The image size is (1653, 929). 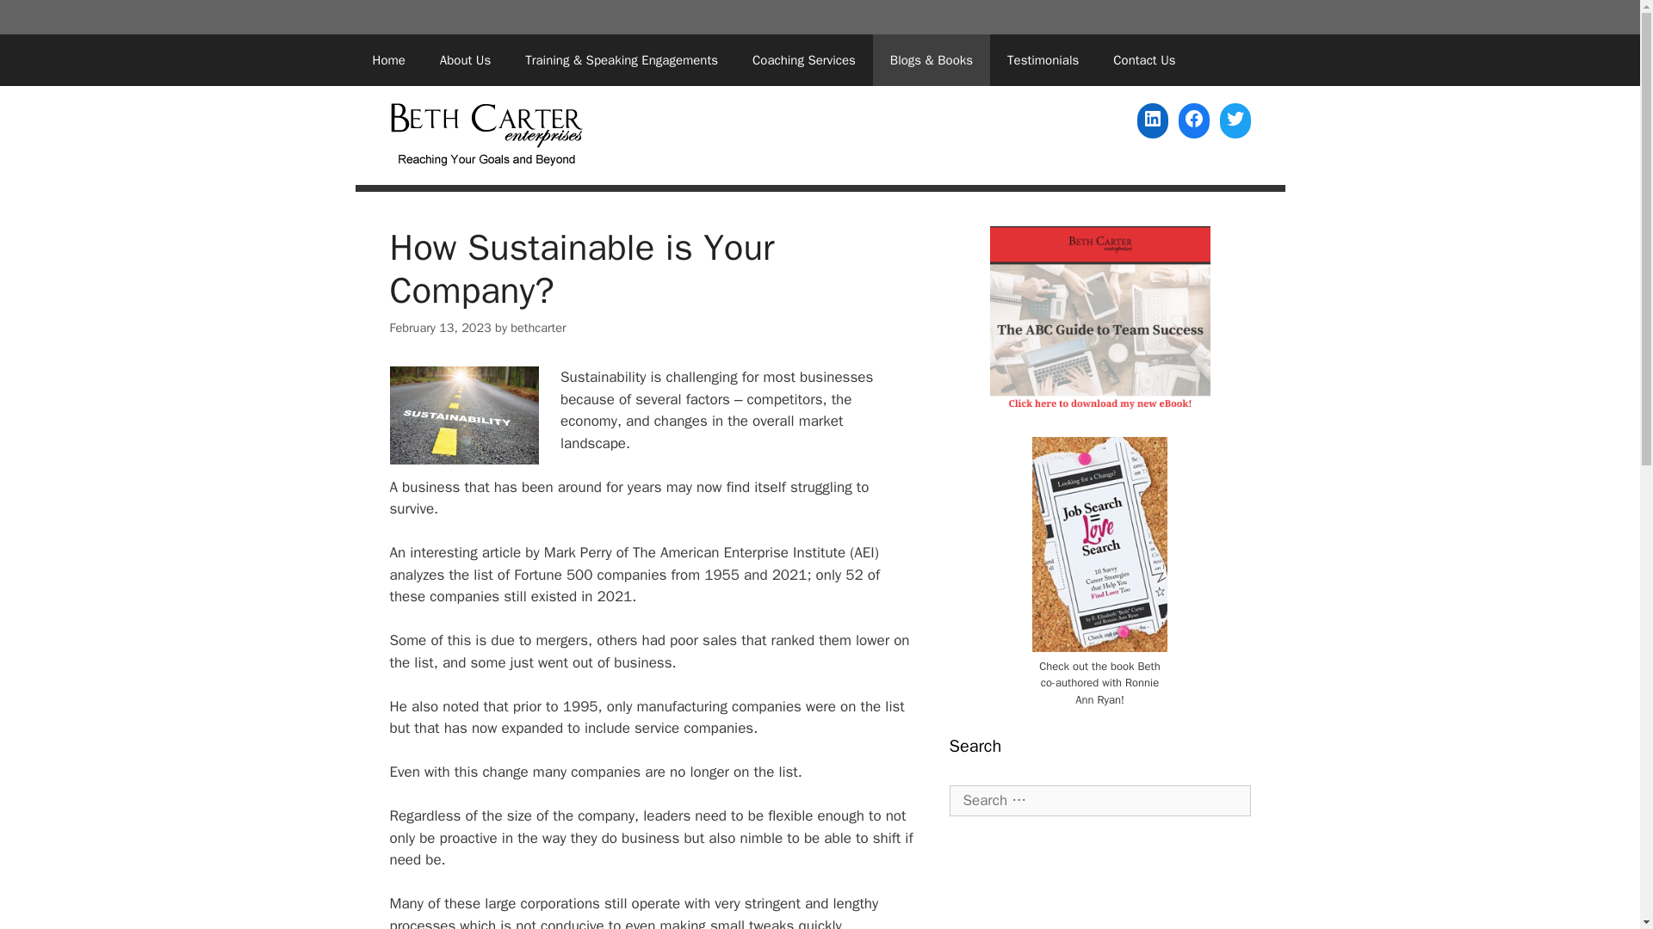 What do you see at coordinates (465, 60) in the screenshot?
I see `About Us` at bounding box center [465, 60].